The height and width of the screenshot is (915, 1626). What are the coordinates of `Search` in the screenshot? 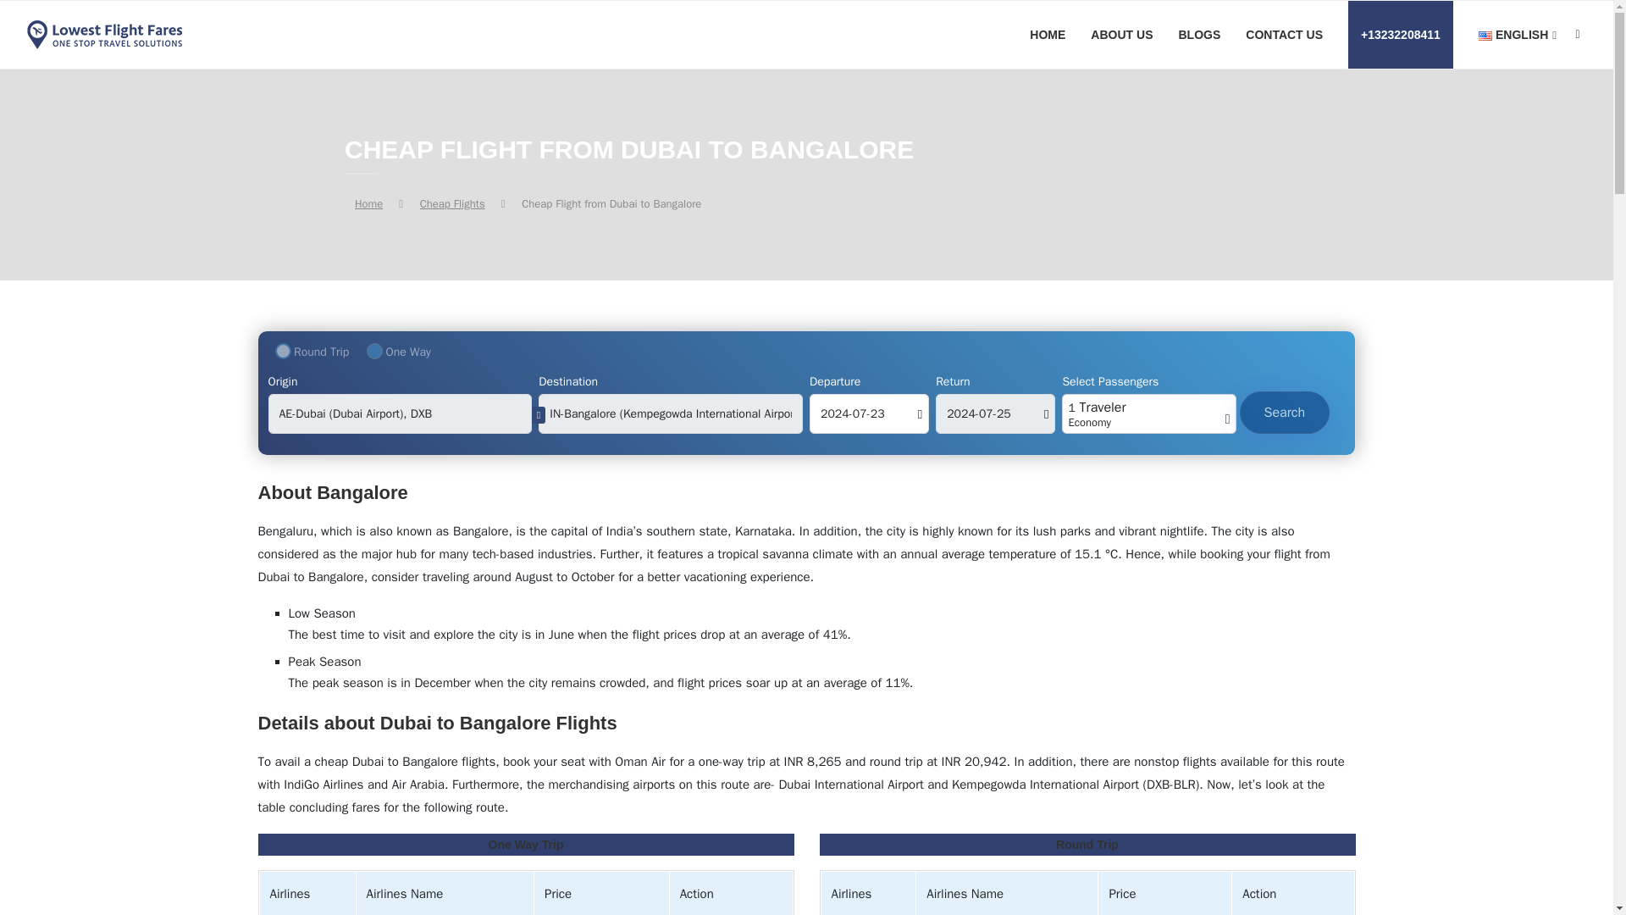 It's located at (1284, 412).